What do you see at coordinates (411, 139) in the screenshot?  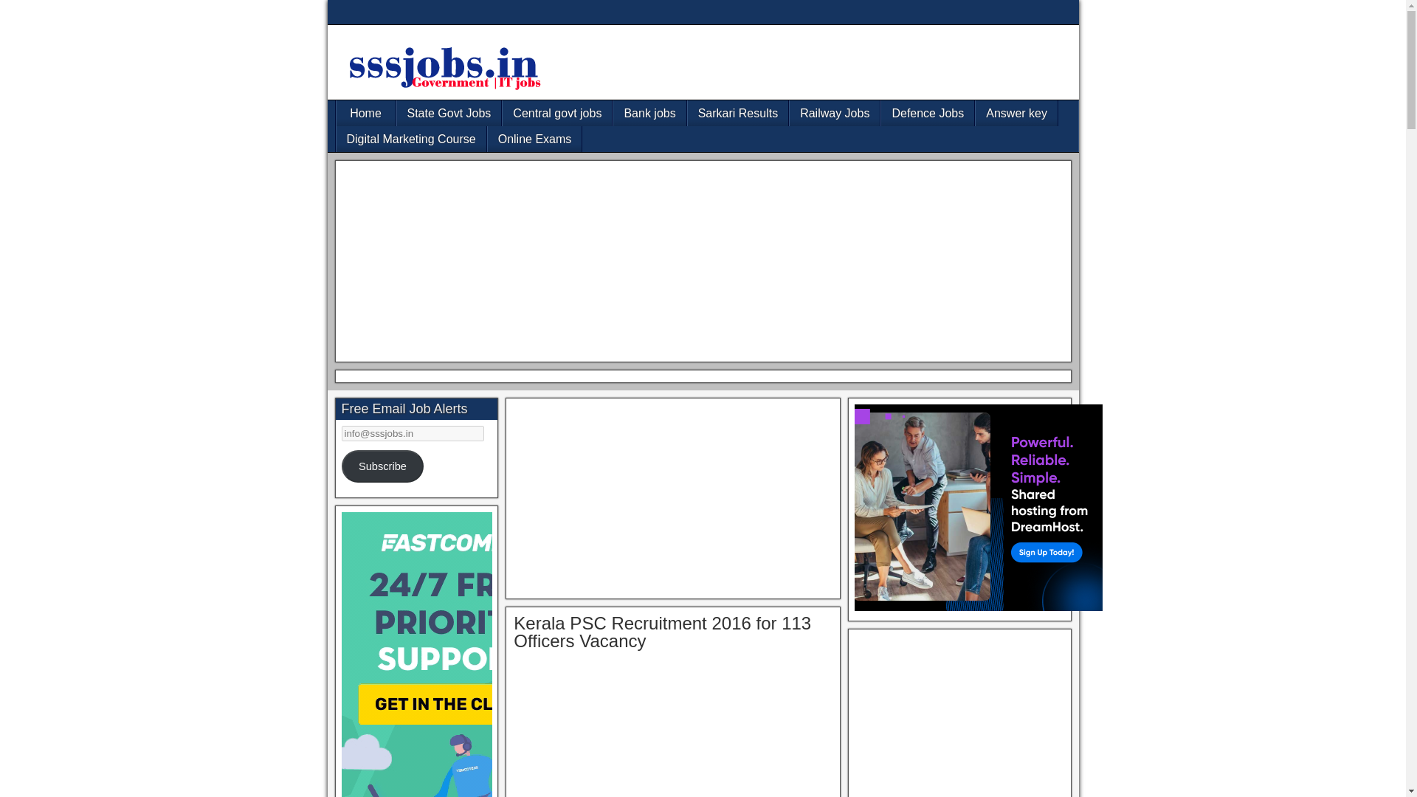 I see `Digital Marketing Course` at bounding box center [411, 139].